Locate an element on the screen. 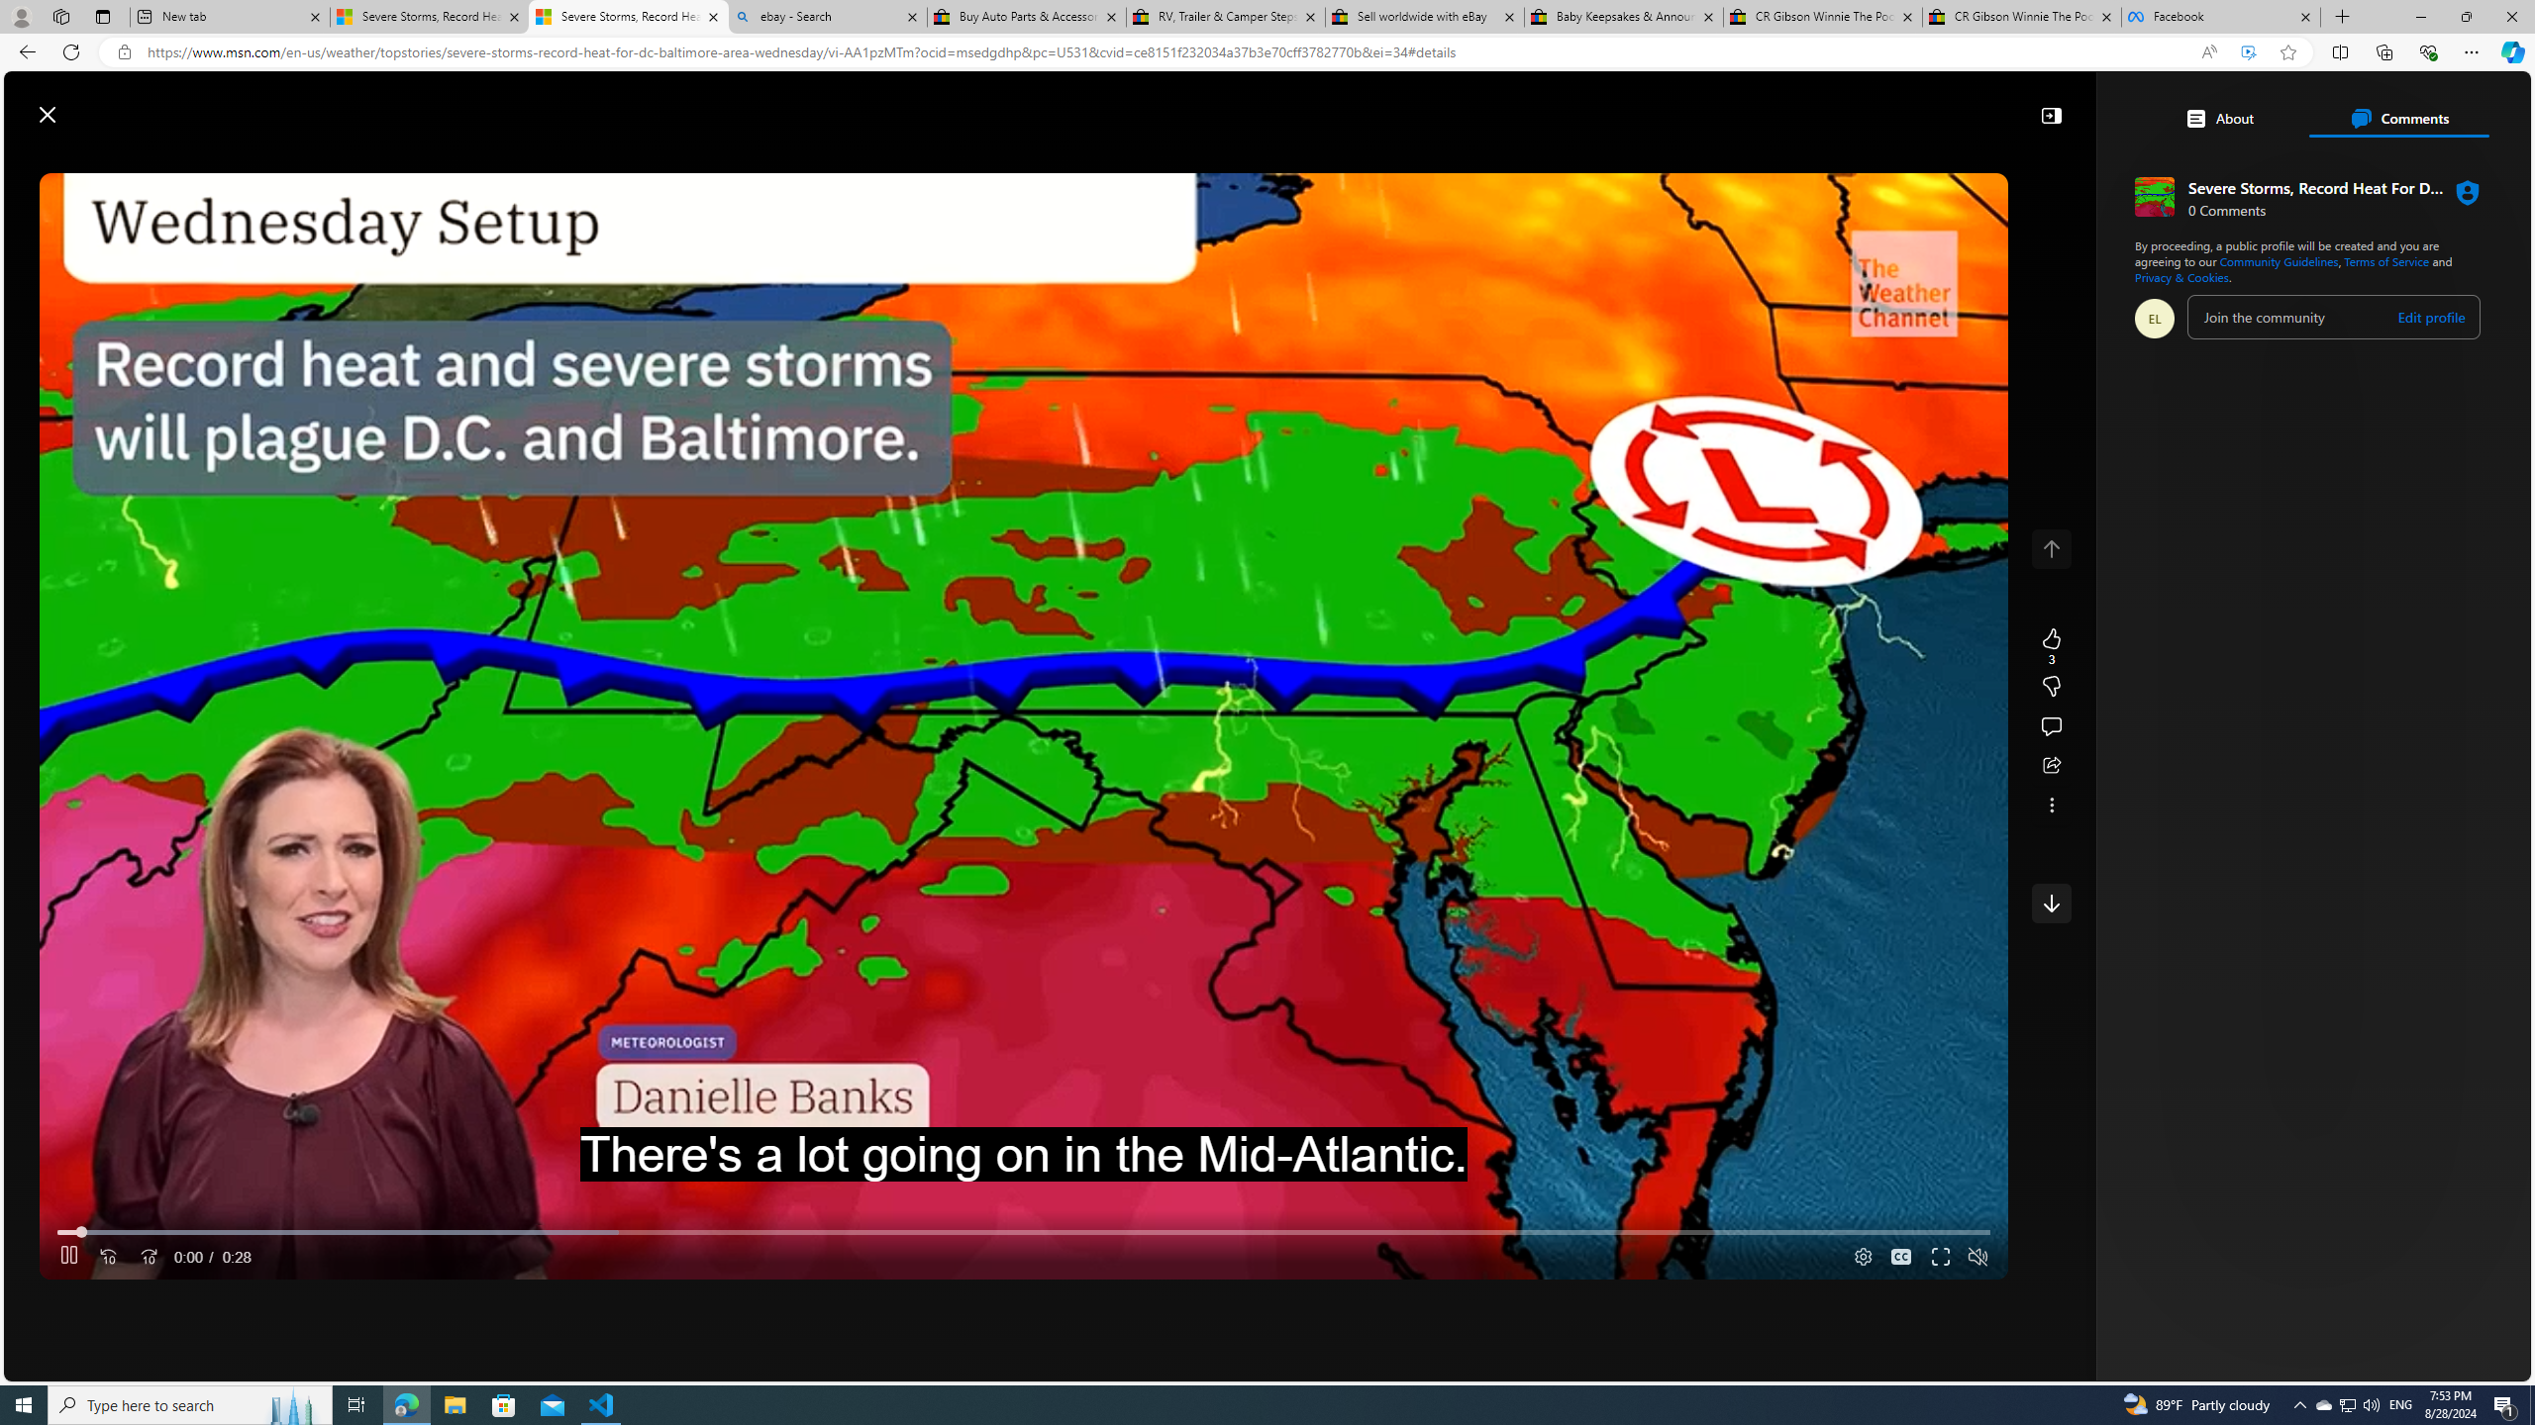 The height and width of the screenshot is (1425, 2535). About is located at coordinates (2219, 118).